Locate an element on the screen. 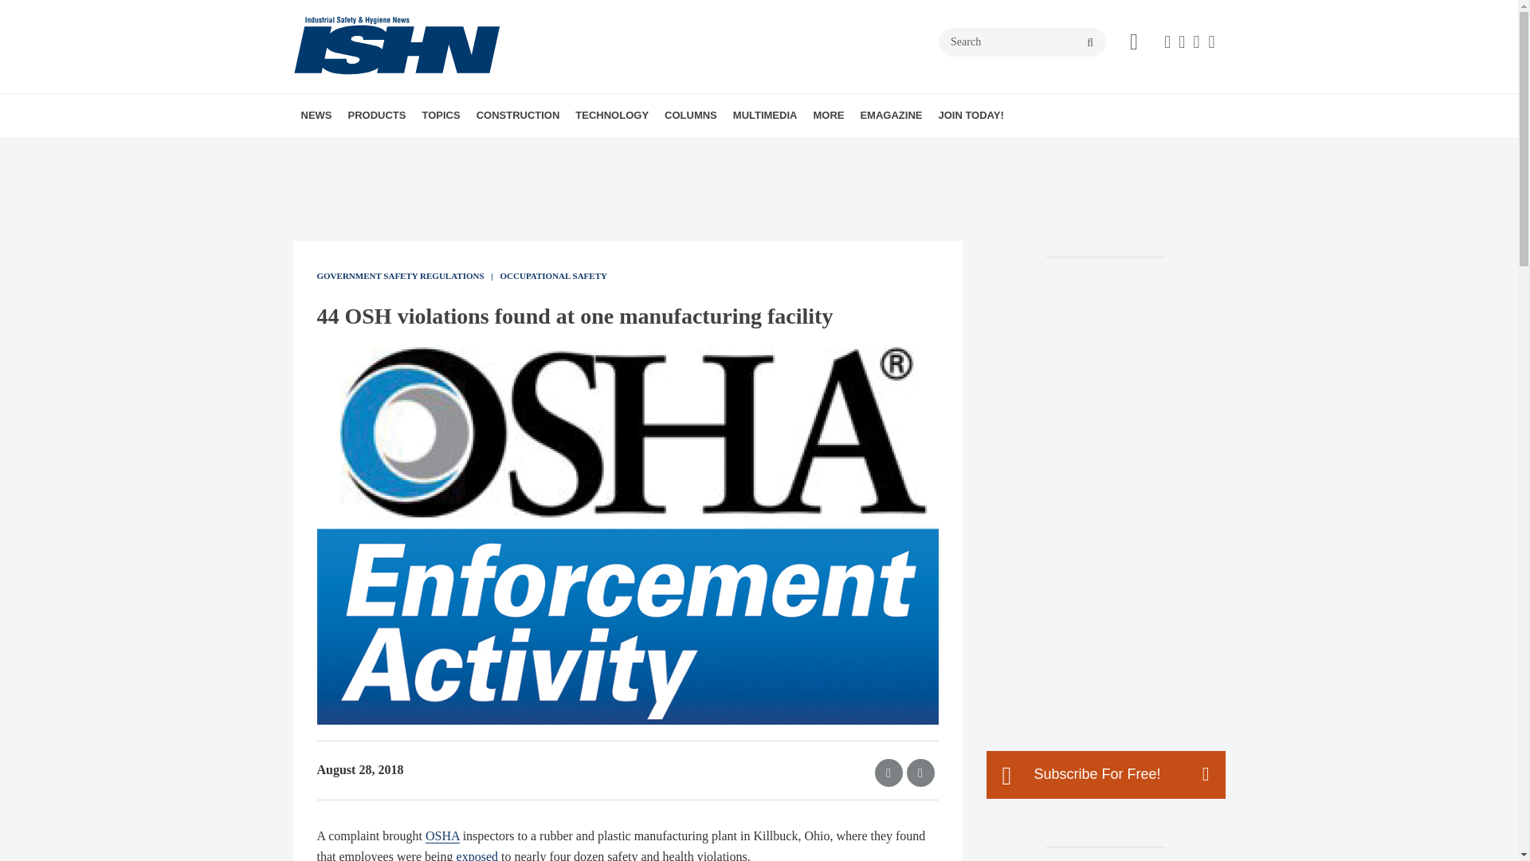 Image resolution: width=1530 pixels, height=861 pixels. ENVIRONMENTAL HEALTH AND SAFETY is located at coordinates (513, 159).